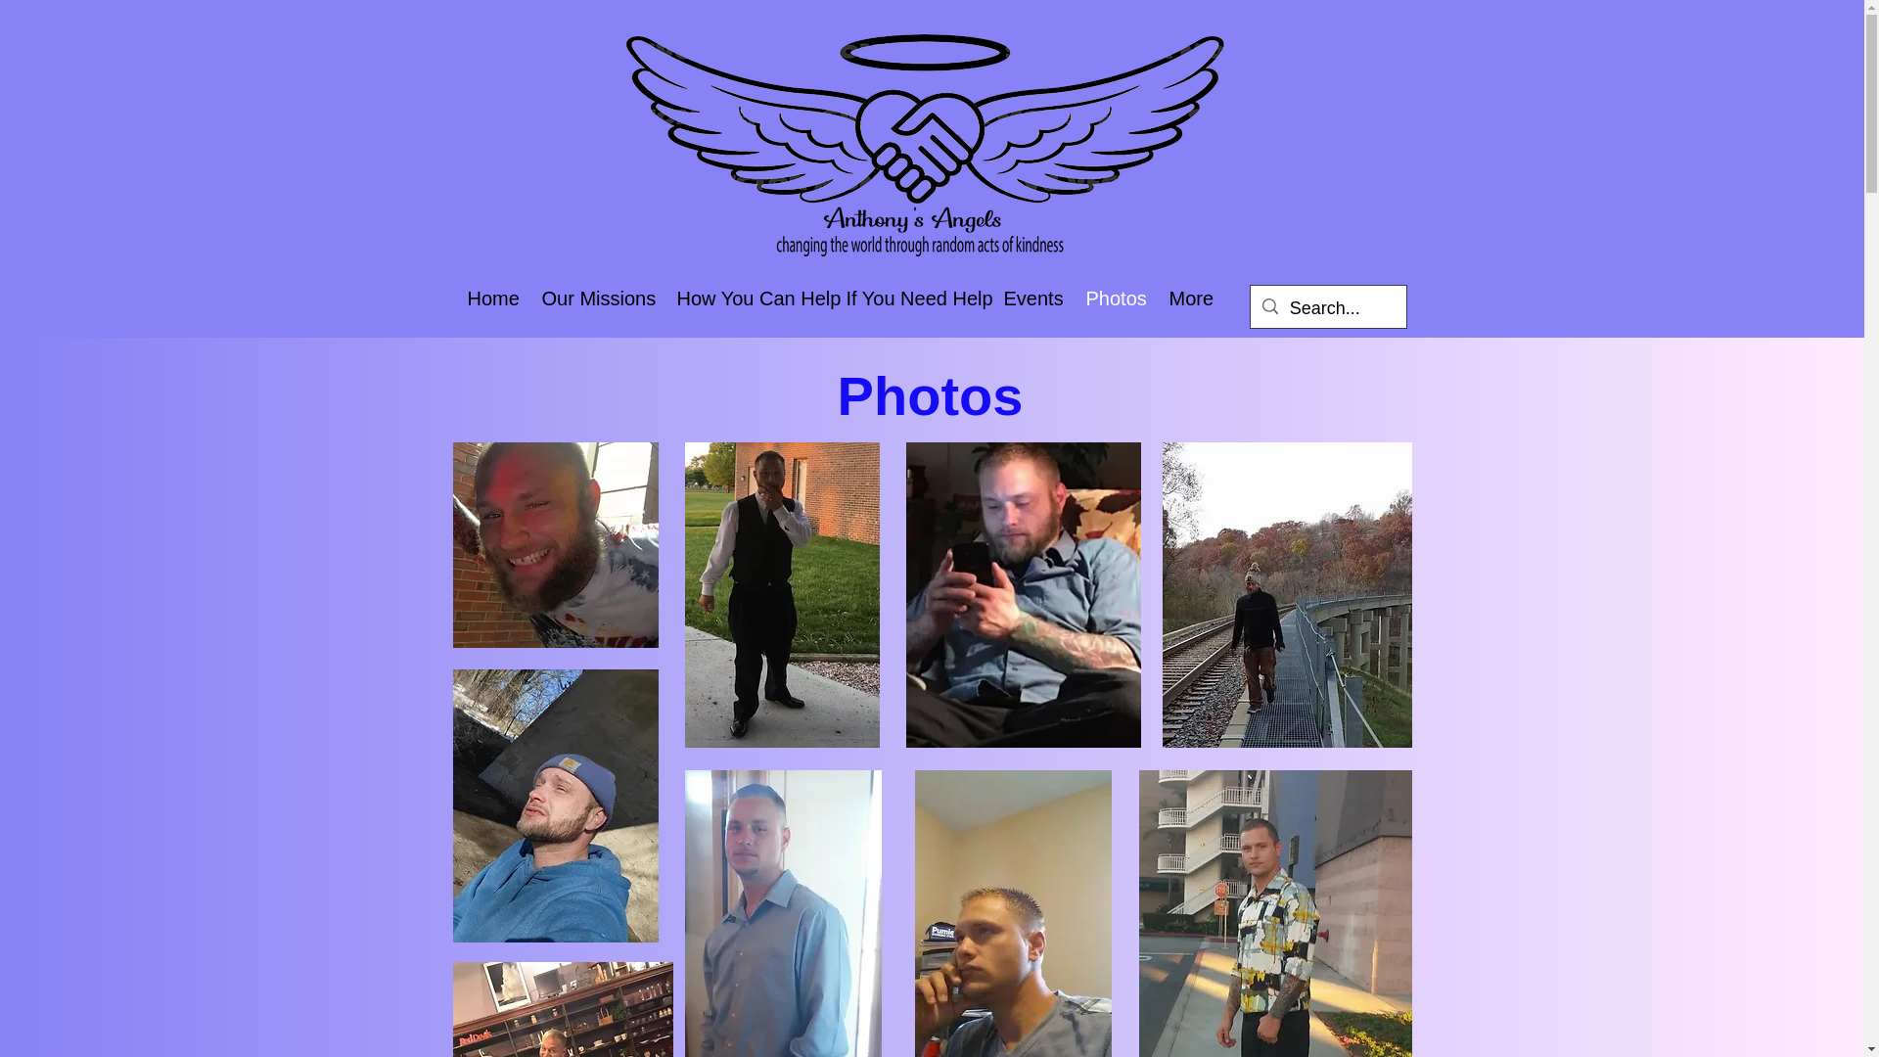  I want to click on Events, so click(1030, 298).